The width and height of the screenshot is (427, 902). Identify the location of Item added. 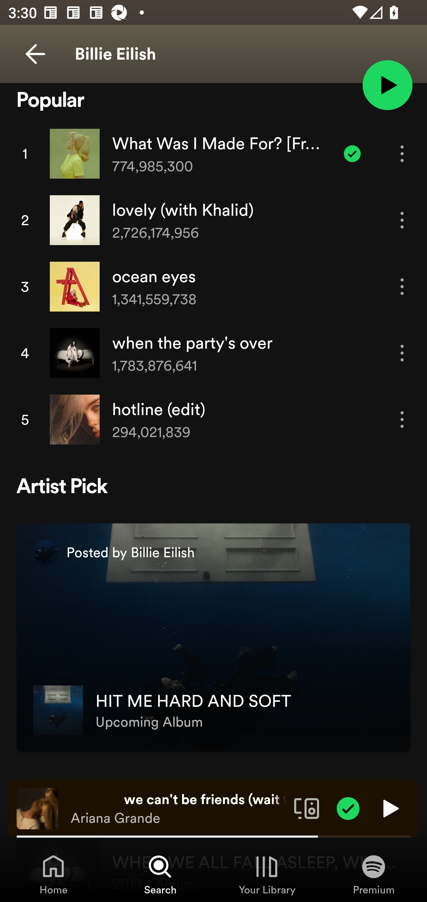
(348, 808).